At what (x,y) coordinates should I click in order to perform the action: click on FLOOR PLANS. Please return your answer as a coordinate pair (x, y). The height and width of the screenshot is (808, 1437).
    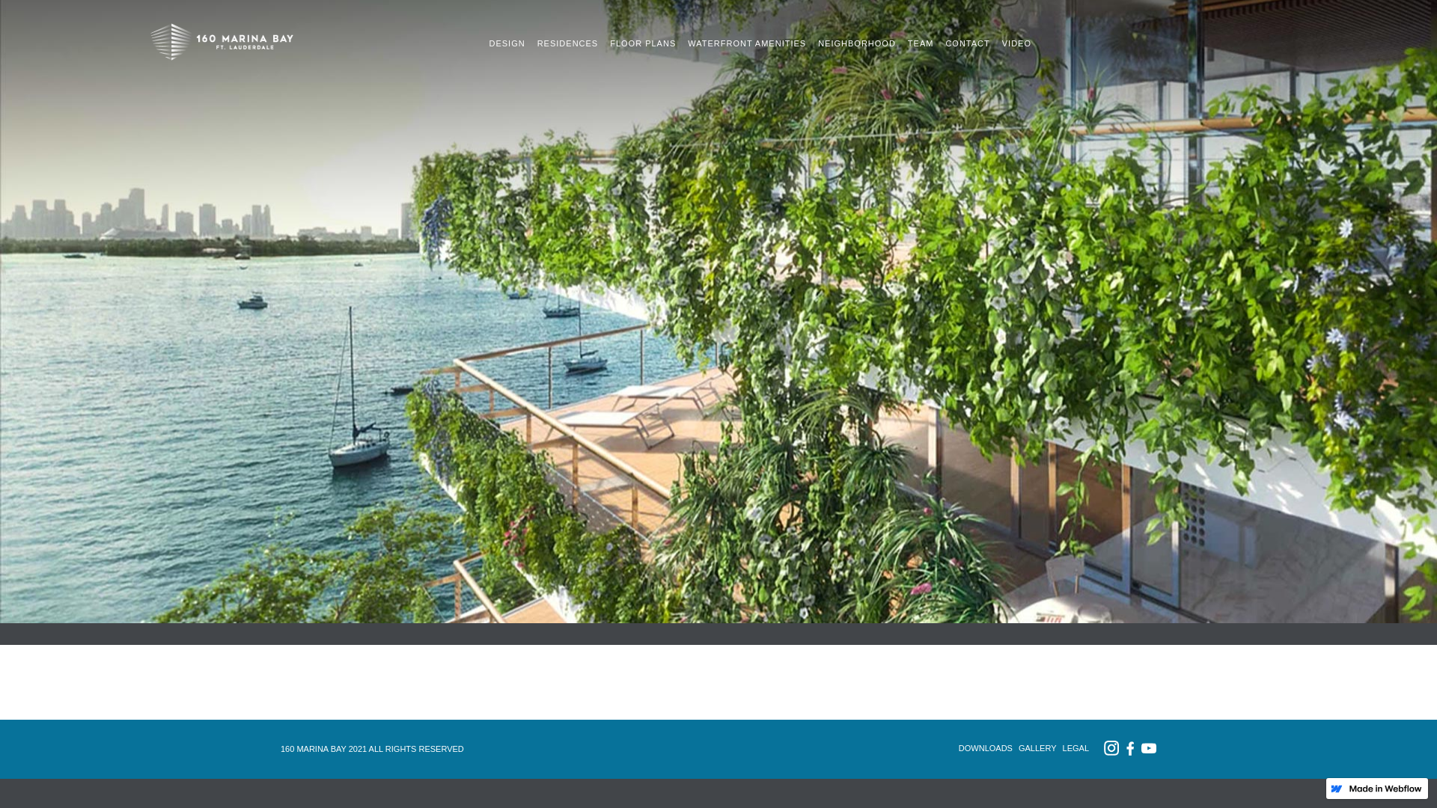
    Looking at the image, I should click on (643, 40).